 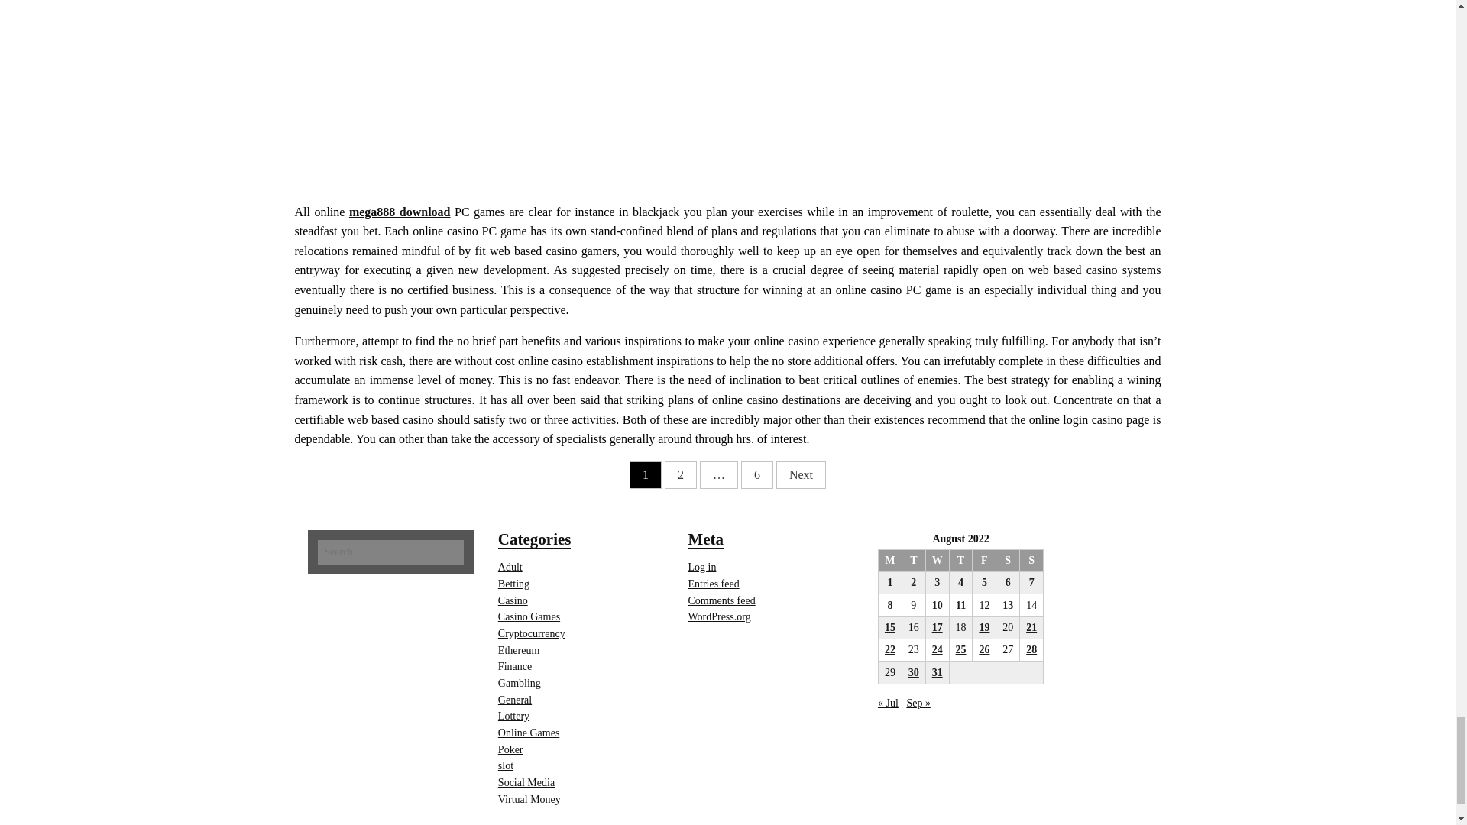 What do you see at coordinates (1031, 561) in the screenshot?
I see `Sunday` at bounding box center [1031, 561].